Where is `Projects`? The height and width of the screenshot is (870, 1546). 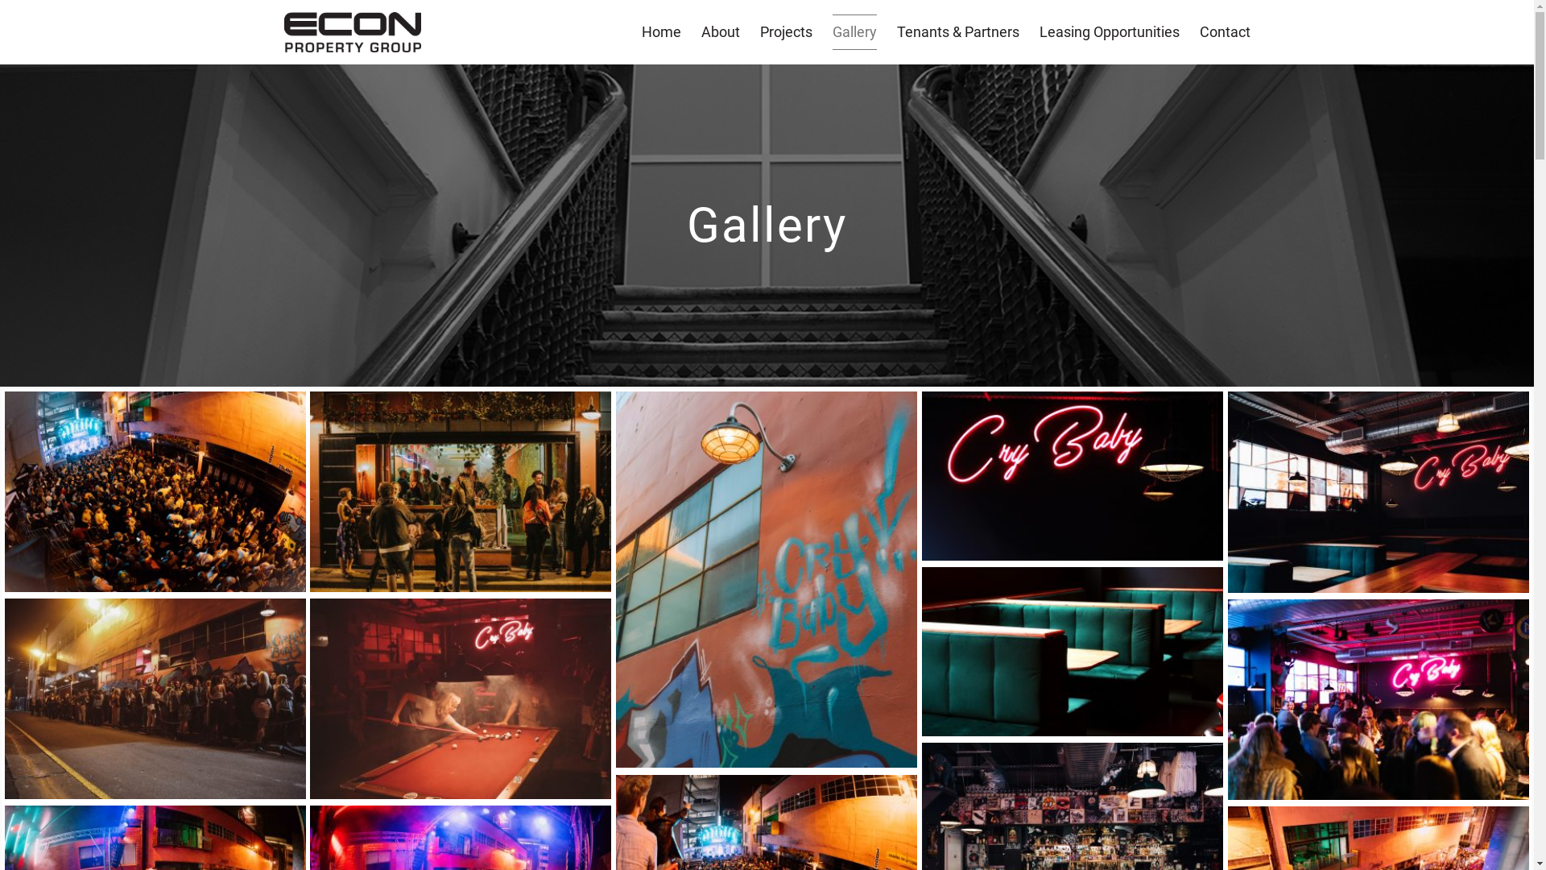 Projects is located at coordinates (786, 32).